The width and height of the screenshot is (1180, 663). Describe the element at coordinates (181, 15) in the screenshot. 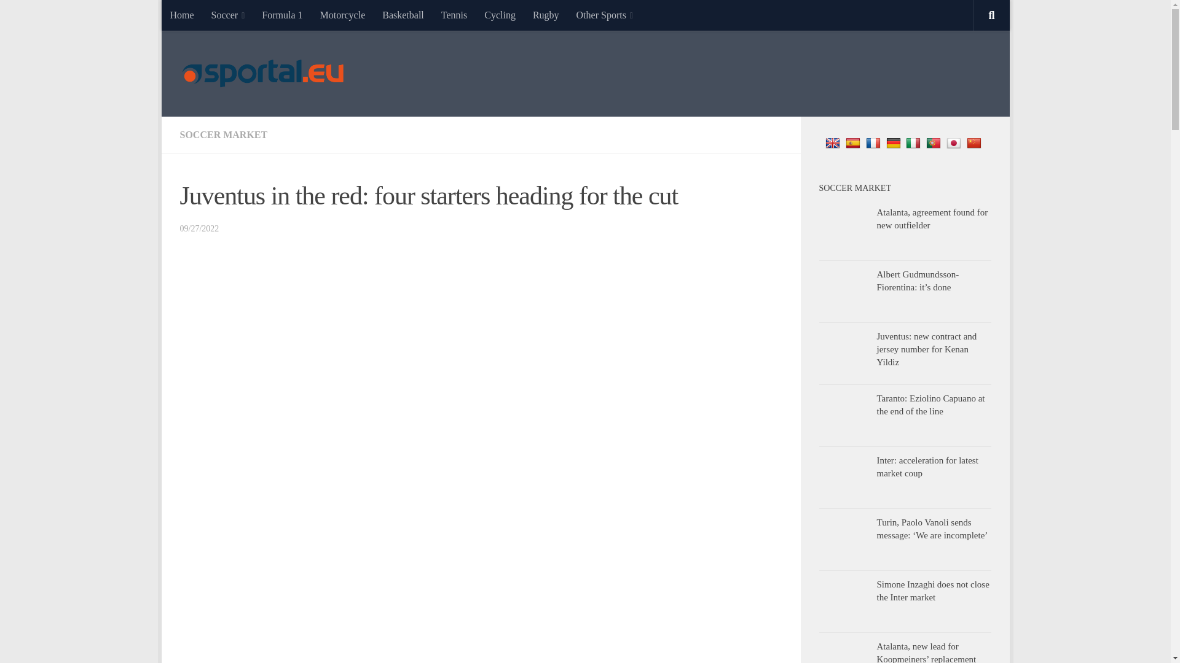

I see `Home` at that location.